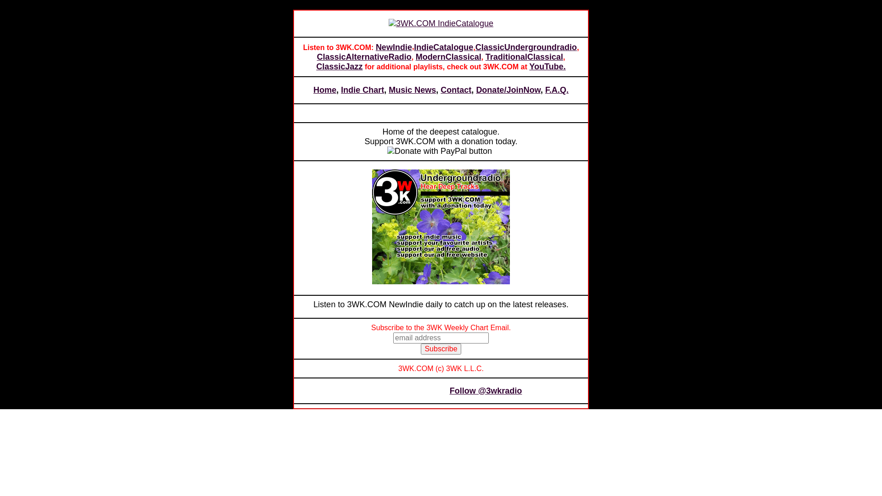 This screenshot has height=496, width=882. What do you see at coordinates (364, 57) in the screenshot?
I see `ClassicAlternativeRadio` at bounding box center [364, 57].